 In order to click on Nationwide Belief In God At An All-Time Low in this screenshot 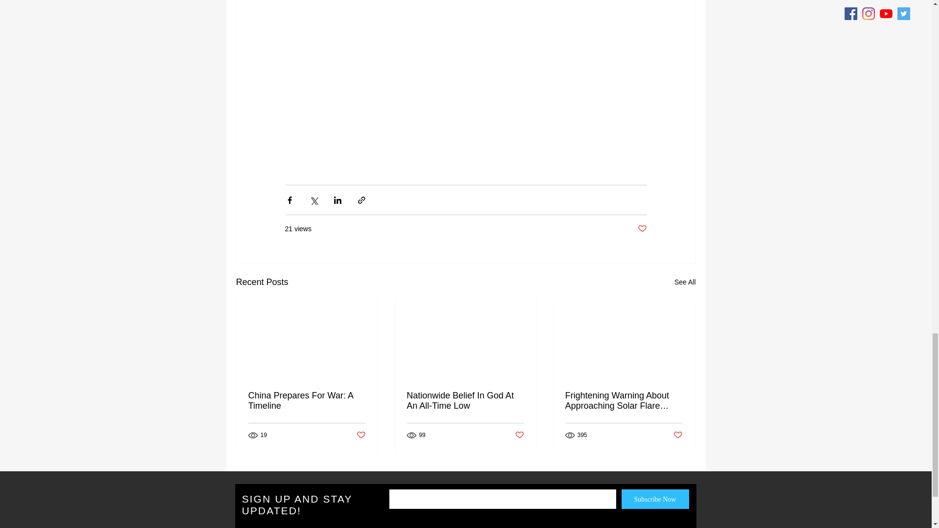, I will do `click(465, 401)`.